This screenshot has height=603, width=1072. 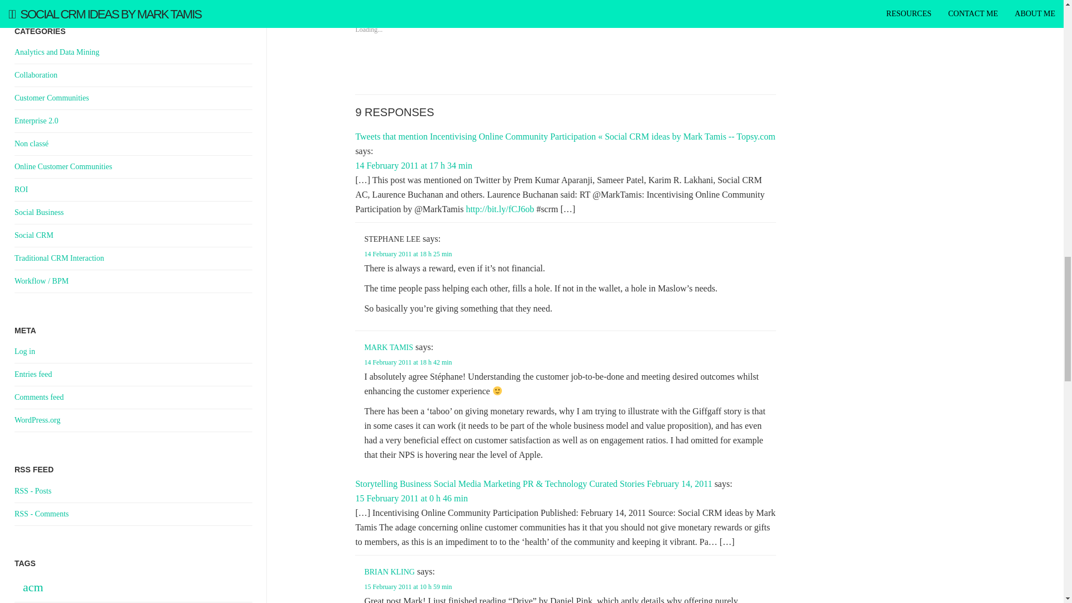 What do you see at coordinates (413, 165) in the screenshot?
I see `14 February 2011 at 17 h 34 min` at bounding box center [413, 165].